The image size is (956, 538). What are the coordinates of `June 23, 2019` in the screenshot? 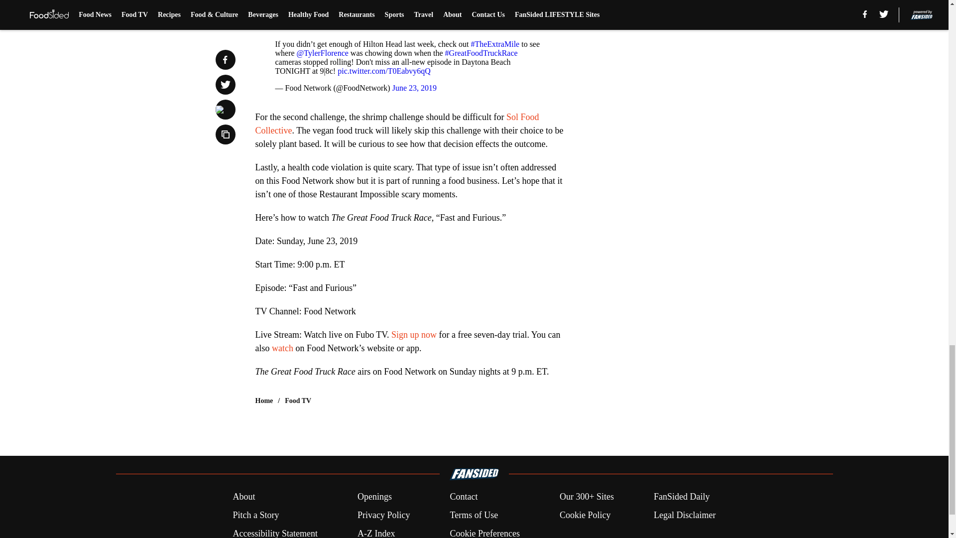 It's located at (414, 88).